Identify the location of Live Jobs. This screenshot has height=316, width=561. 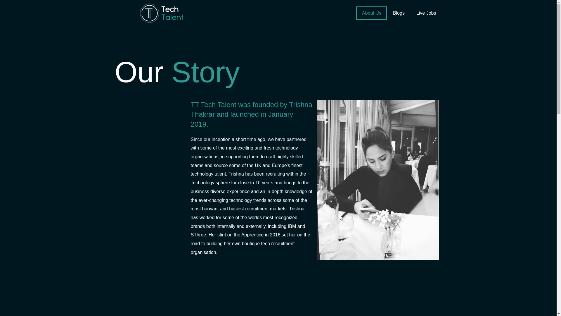
(426, 13).